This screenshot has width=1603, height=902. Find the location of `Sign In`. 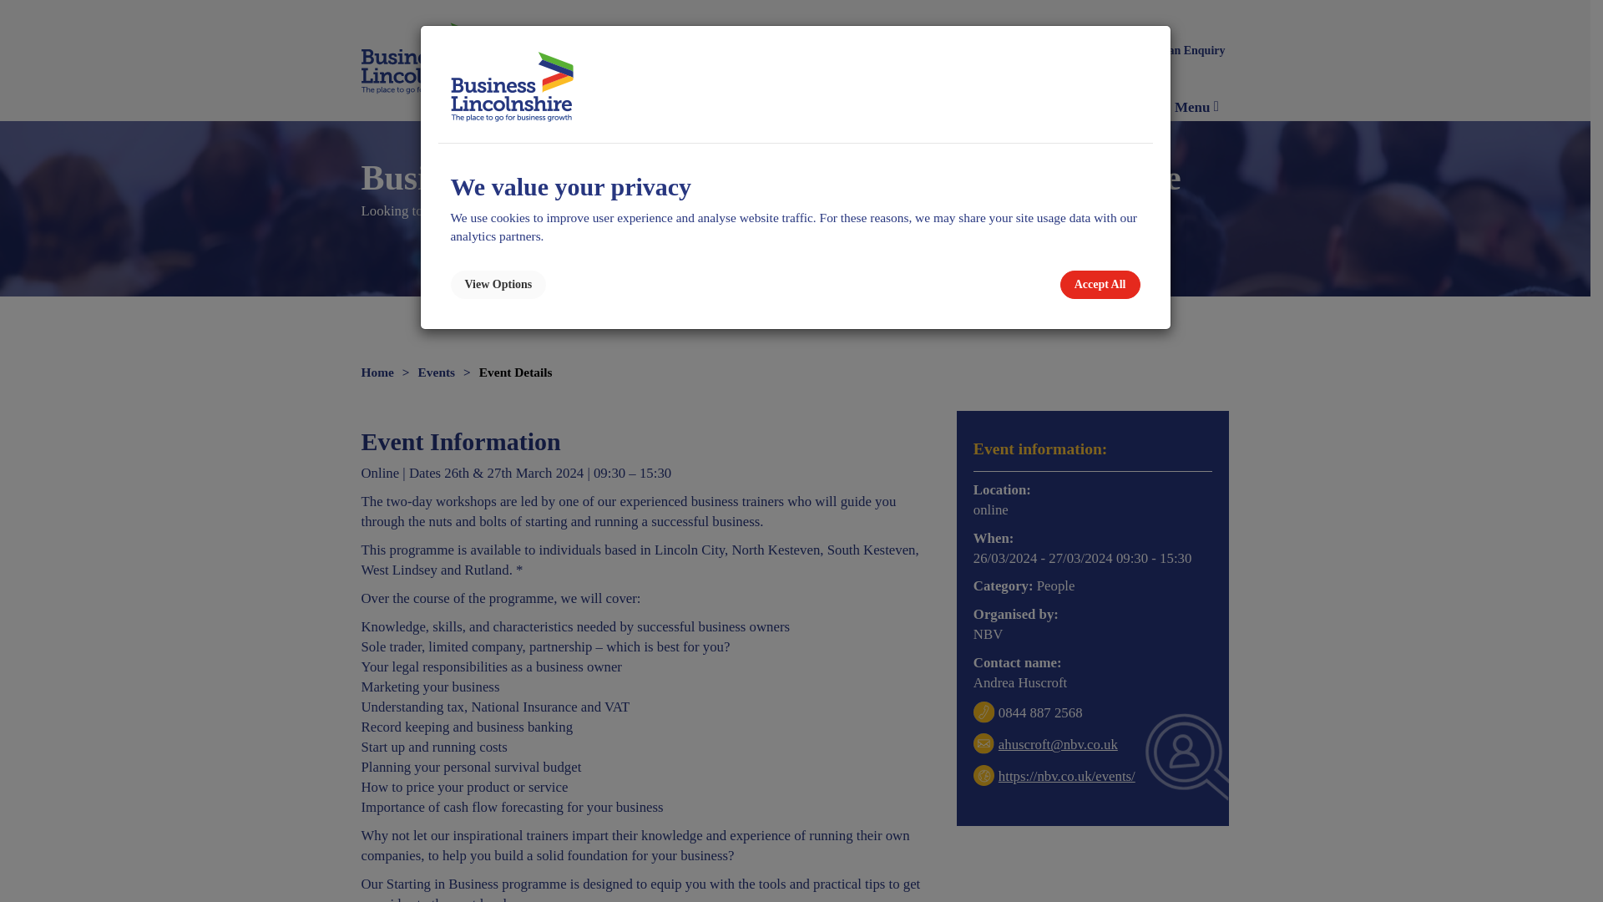

Sign In is located at coordinates (1060, 50).